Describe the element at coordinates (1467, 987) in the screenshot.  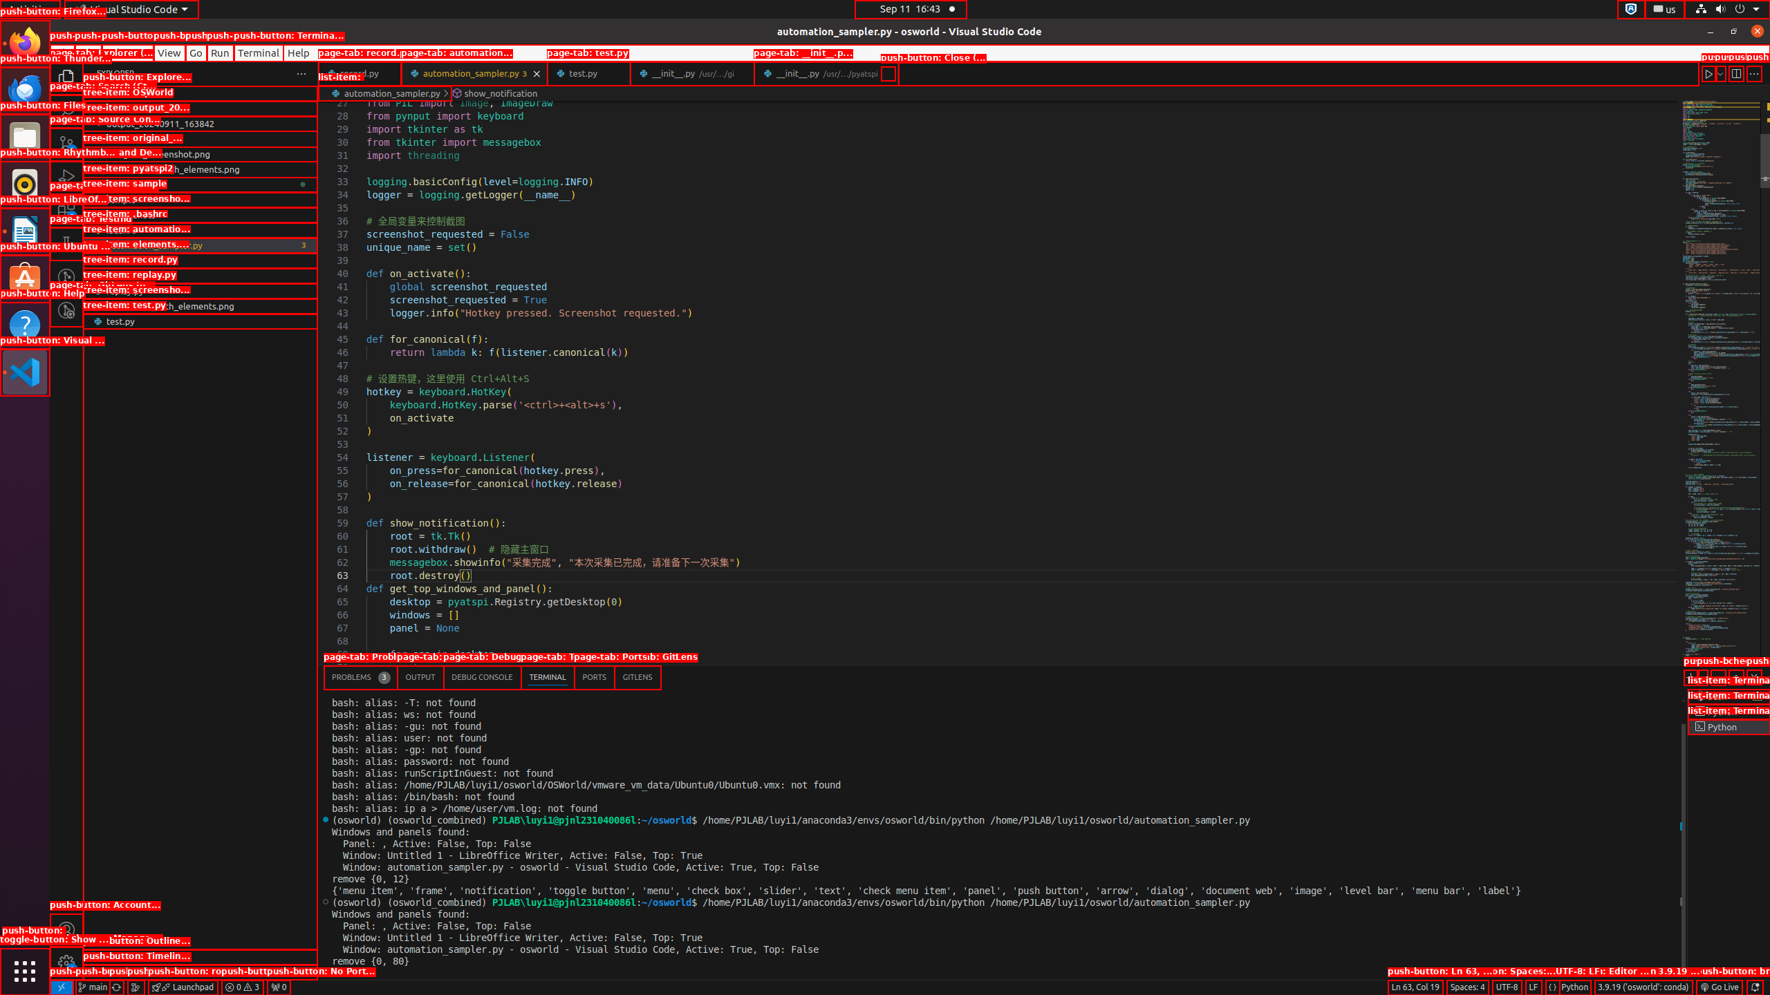
I see `Spaces: 4` at that location.